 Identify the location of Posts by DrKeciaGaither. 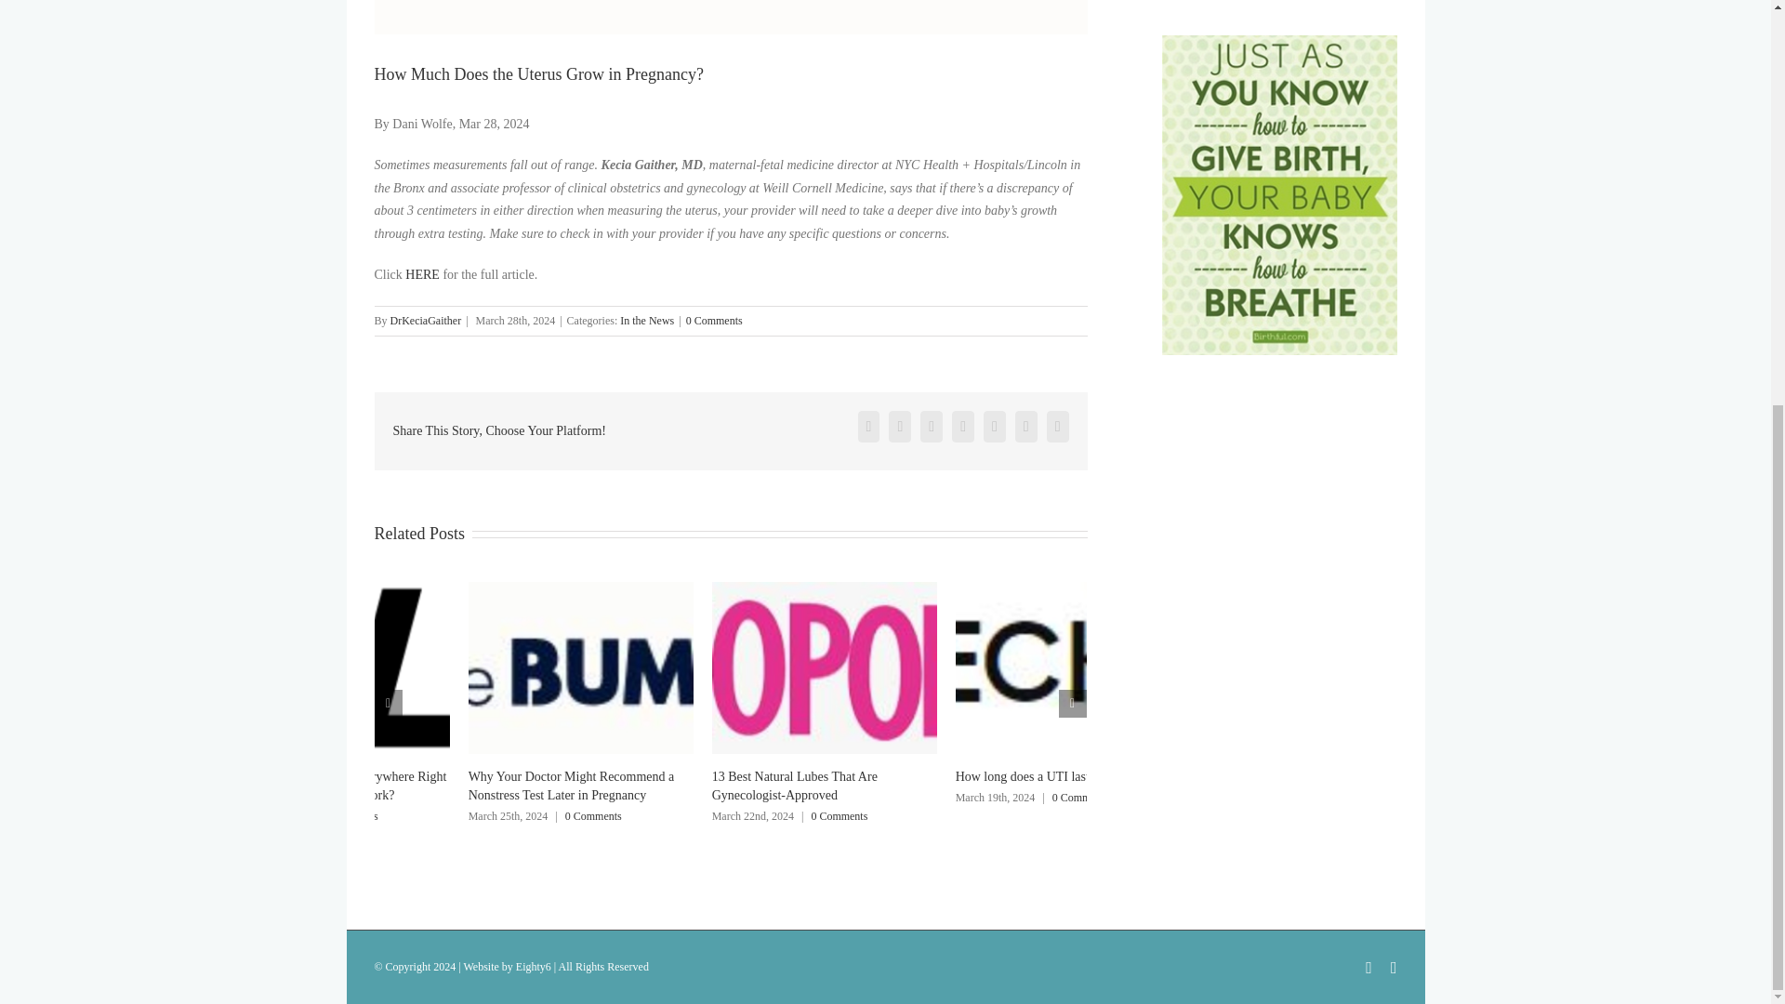
(426, 321).